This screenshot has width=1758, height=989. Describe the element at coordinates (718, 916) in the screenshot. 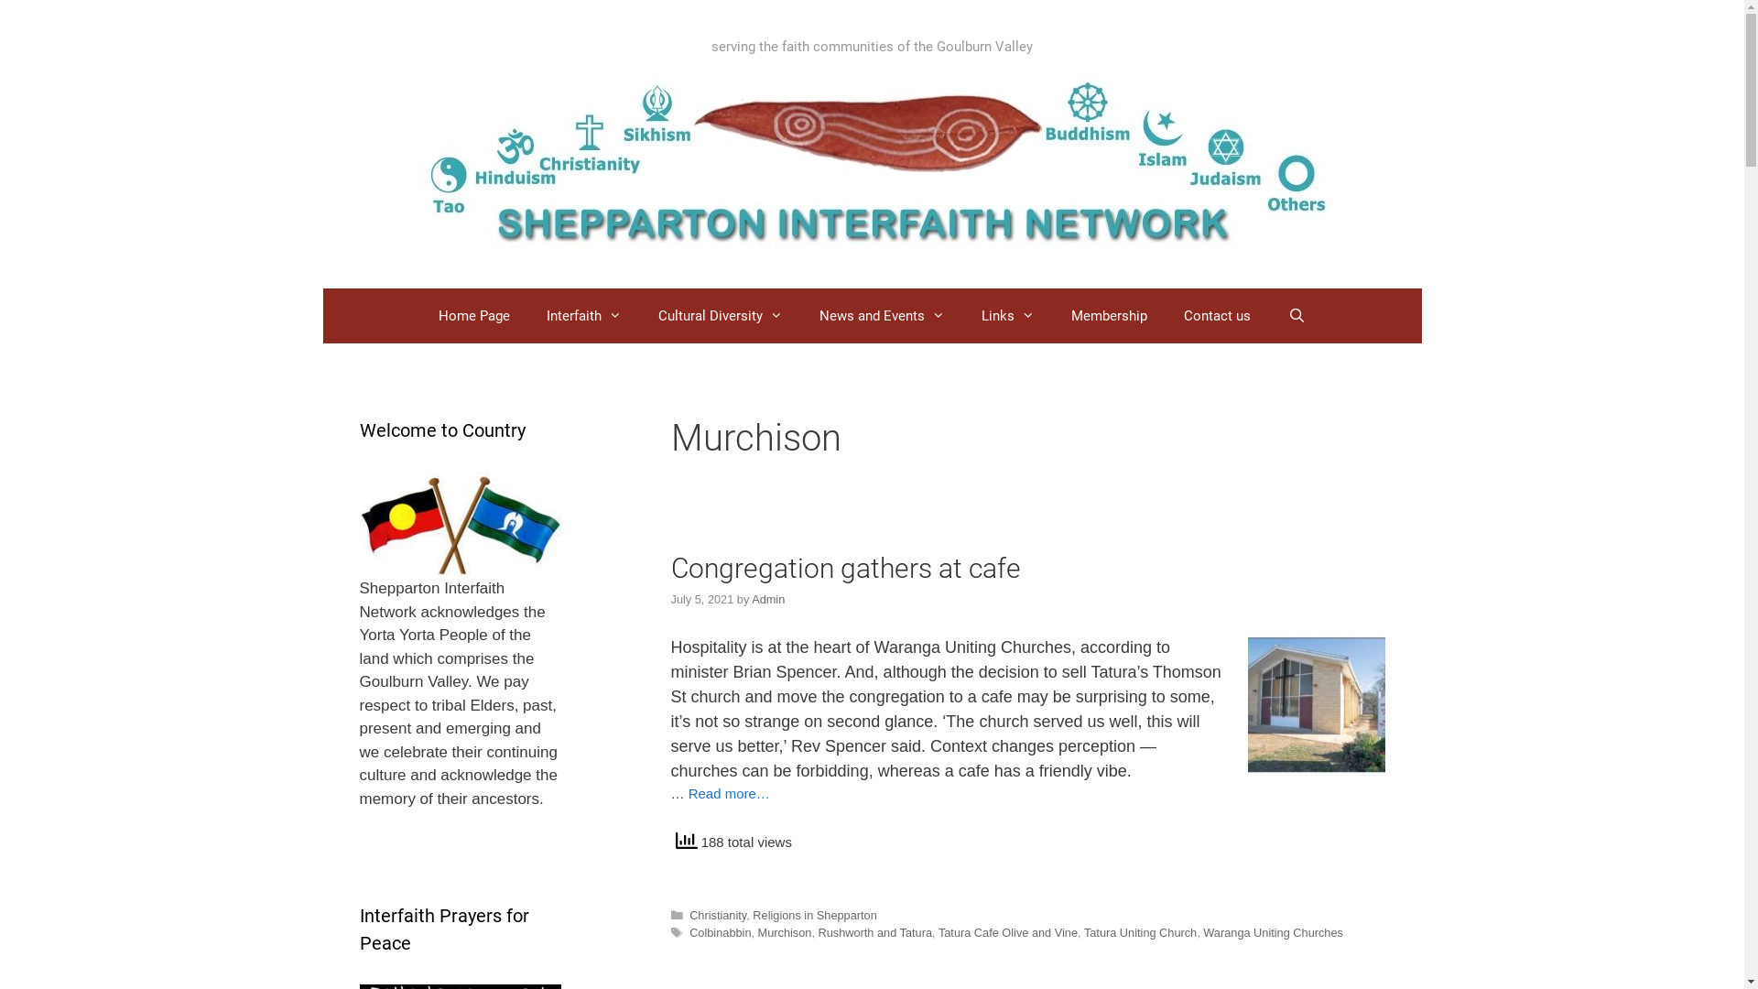

I see `Christianity` at that location.